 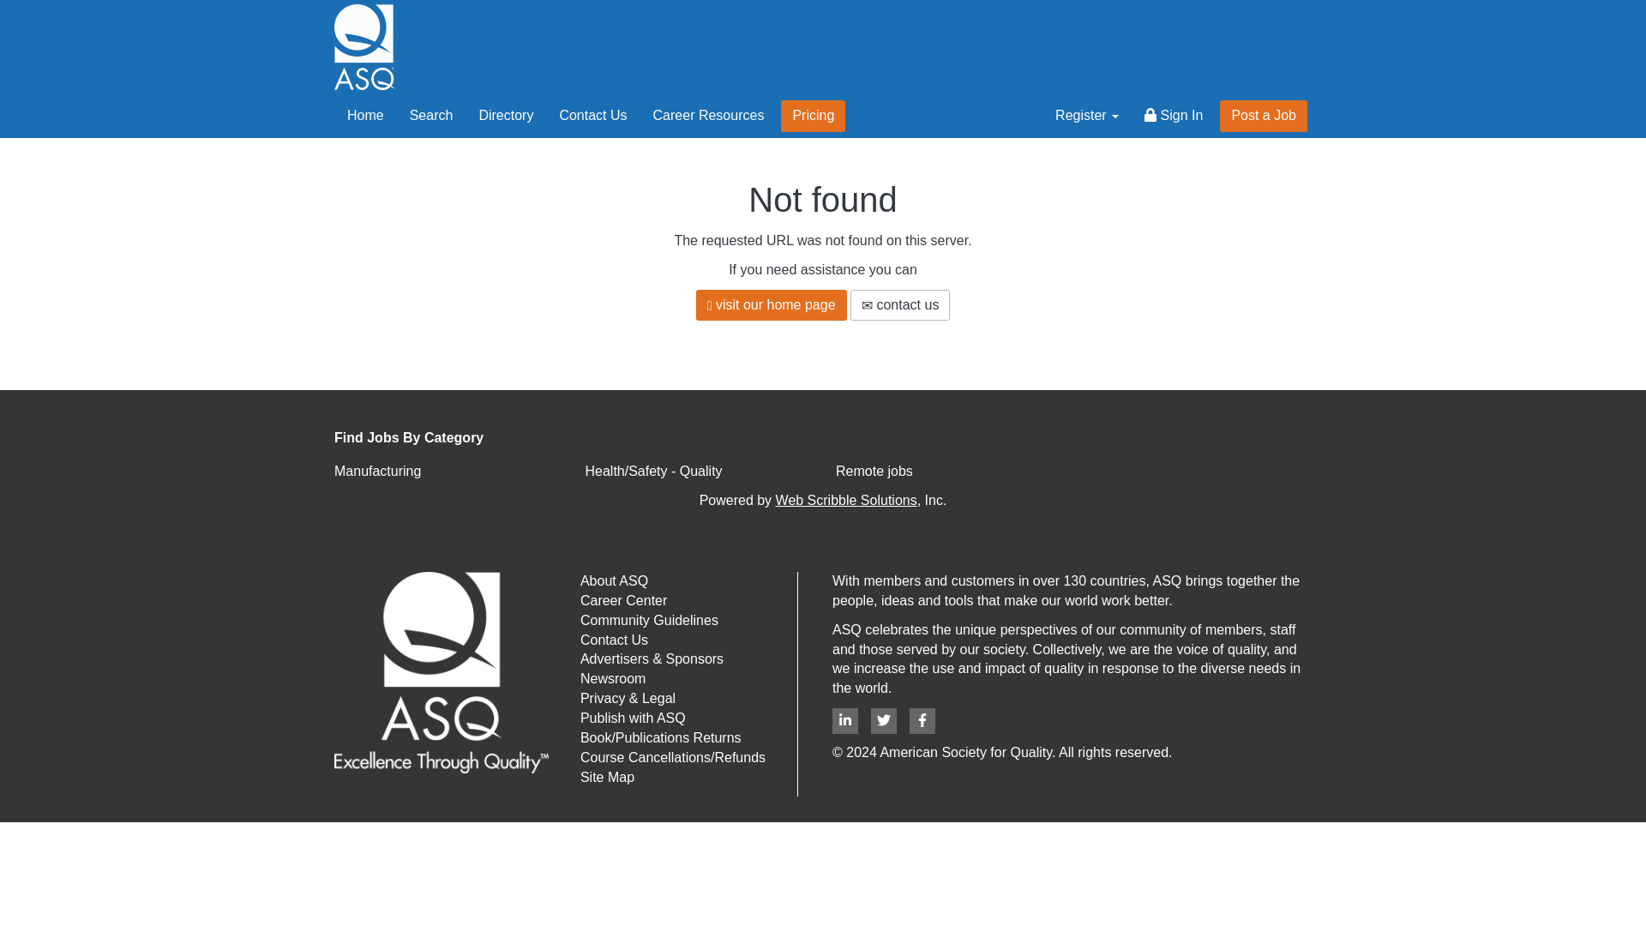 I want to click on Sign In, so click(x=1174, y=115).